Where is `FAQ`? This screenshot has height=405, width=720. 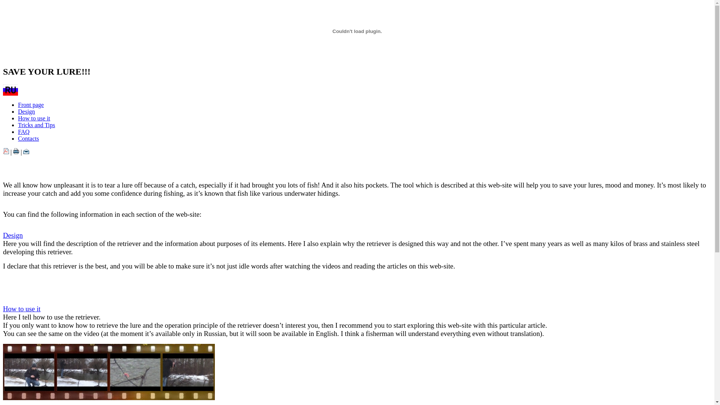
FAQ is located at coordinates (24, 132).